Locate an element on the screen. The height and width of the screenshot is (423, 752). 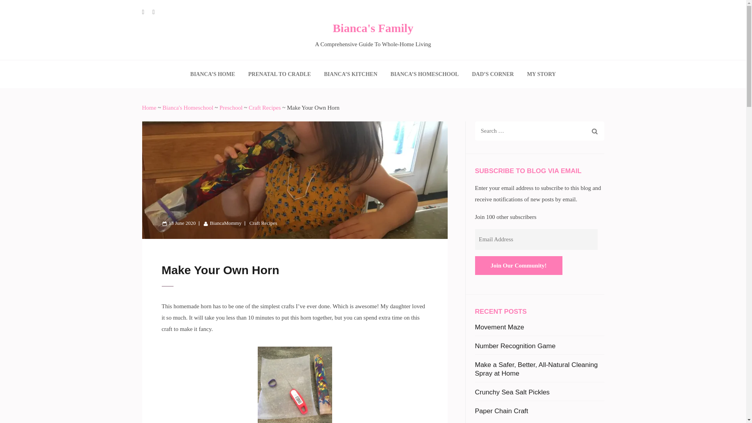
Preschool is located at coordinates (231, 107).